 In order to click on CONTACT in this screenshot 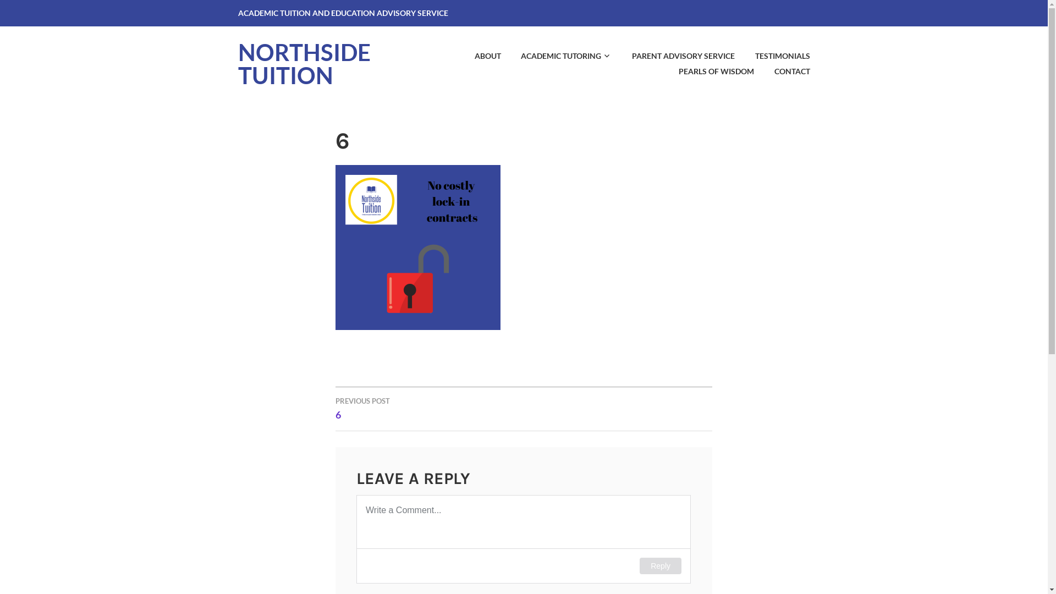, I will do `click(783, 71)`.